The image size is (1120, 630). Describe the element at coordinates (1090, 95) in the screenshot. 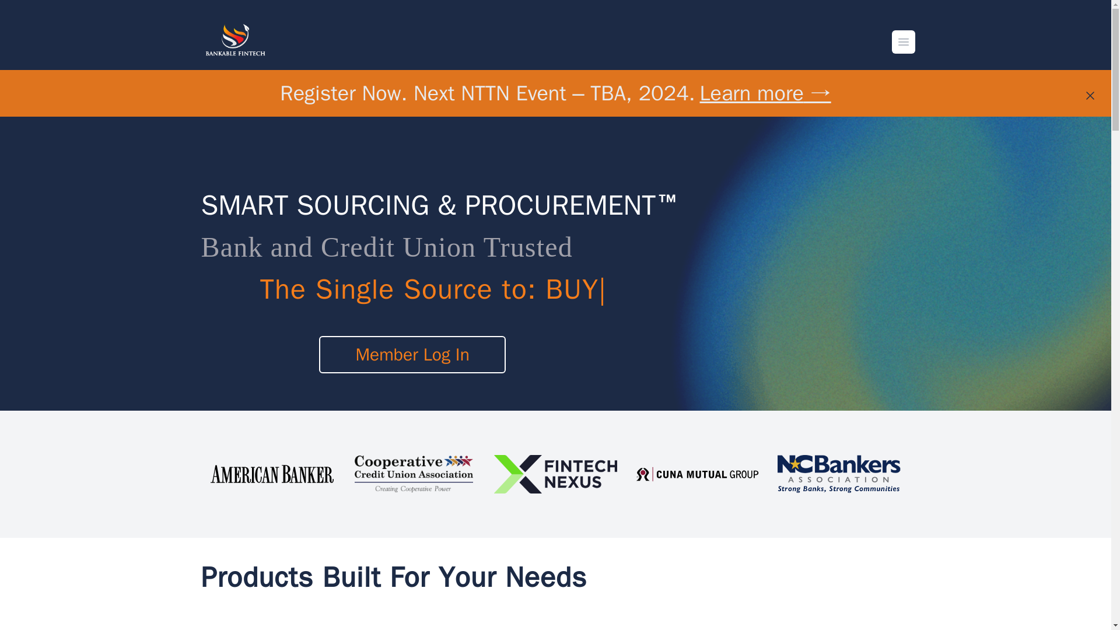

I see `Dismiss` at that location.